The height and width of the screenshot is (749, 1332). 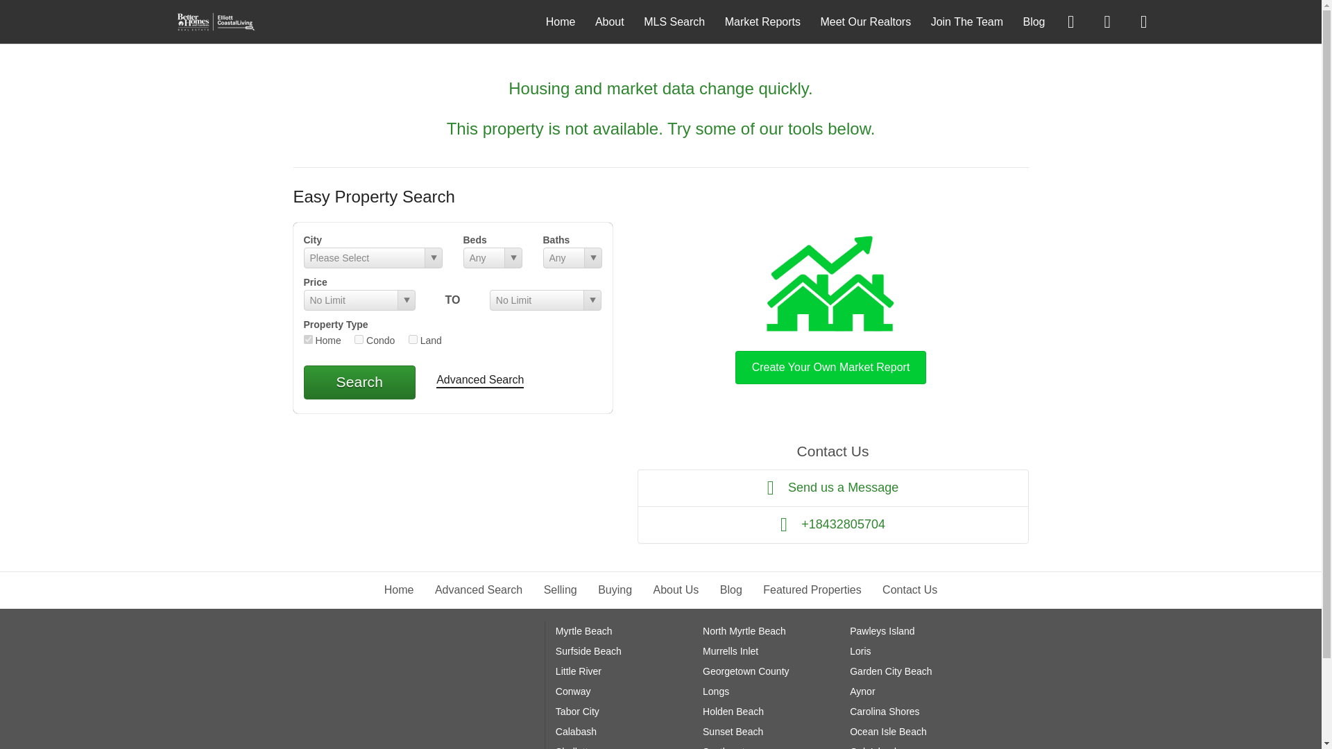 I want to click on Home, so click(x=561, y=21).